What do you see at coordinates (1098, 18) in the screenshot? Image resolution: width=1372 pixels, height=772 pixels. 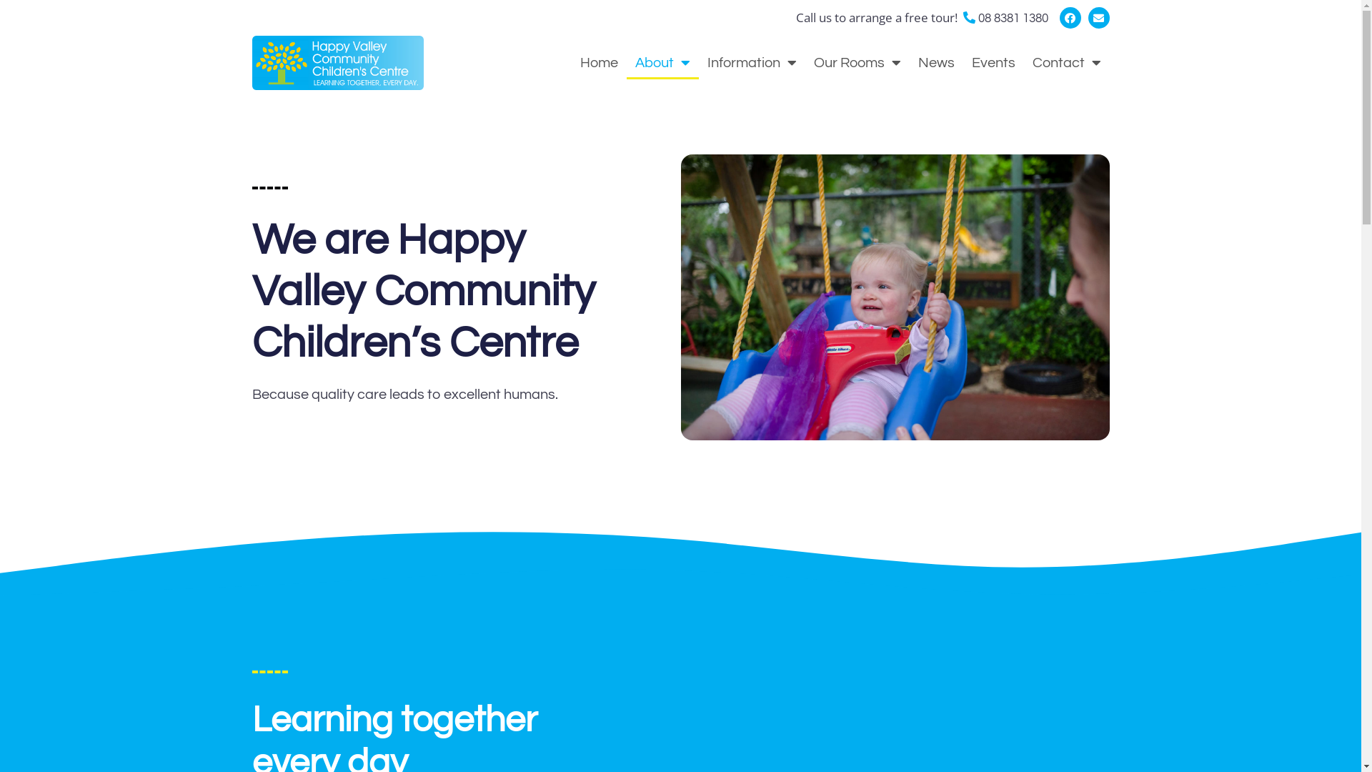 I see `Envelope` at bounding box center [1098, 18].